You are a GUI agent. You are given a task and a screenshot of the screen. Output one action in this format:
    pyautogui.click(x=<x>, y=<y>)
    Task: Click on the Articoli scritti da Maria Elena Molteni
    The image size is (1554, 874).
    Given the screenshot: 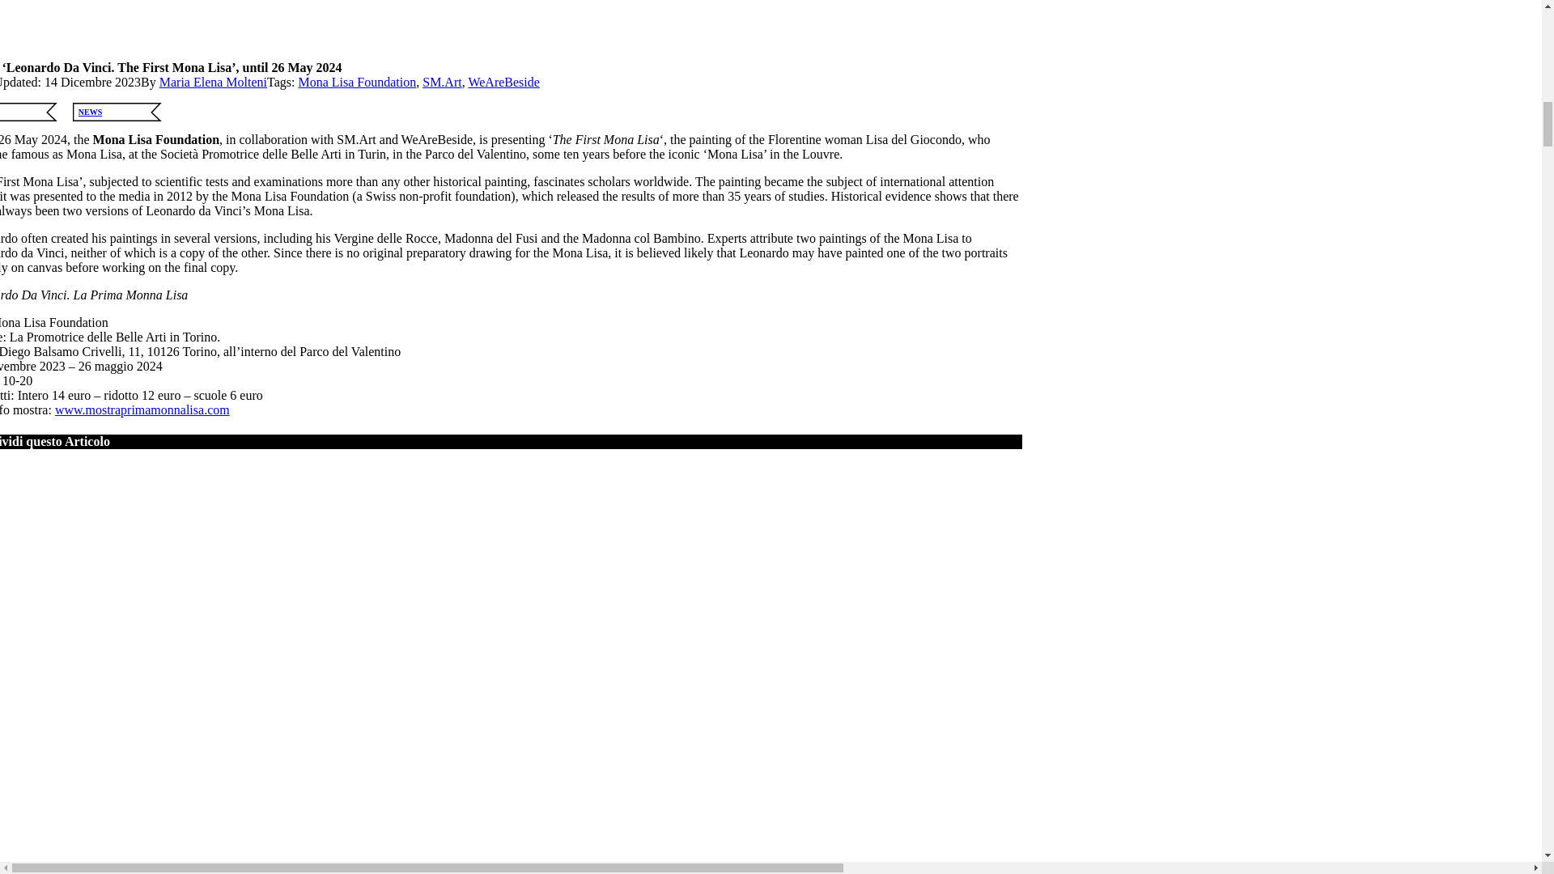 What is the action you would take?
    pyautogui.click(x=214, y=82)
    